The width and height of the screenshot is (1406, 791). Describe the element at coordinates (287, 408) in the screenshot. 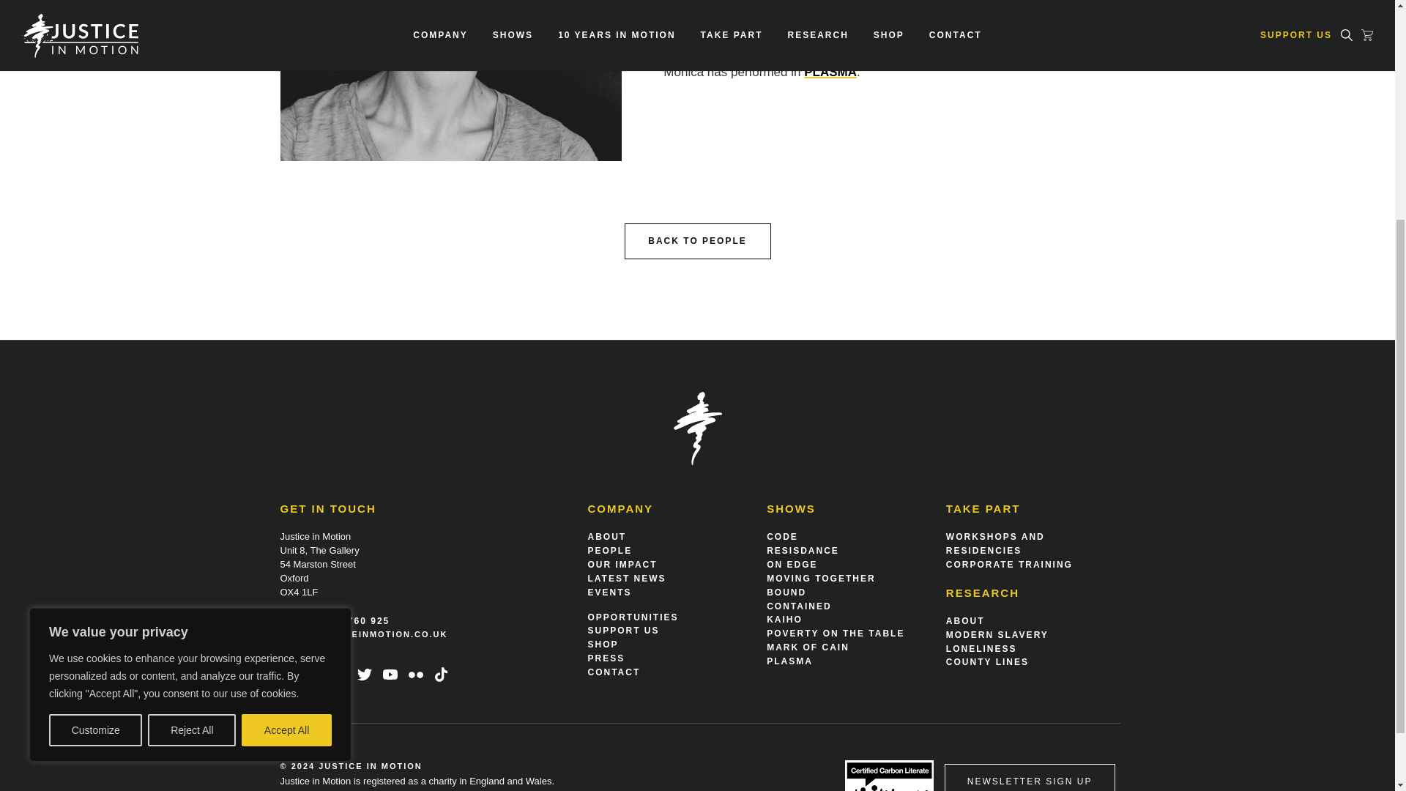

I see `Accept All` at that location.